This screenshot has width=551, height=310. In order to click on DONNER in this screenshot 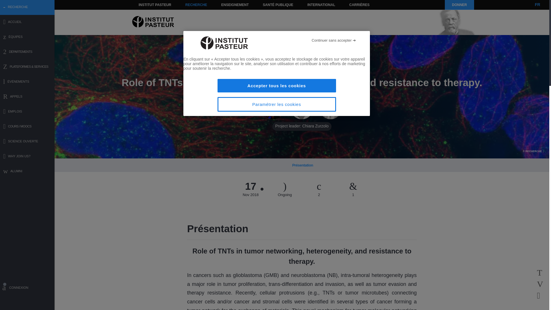, I will do `click(459, 5)`.